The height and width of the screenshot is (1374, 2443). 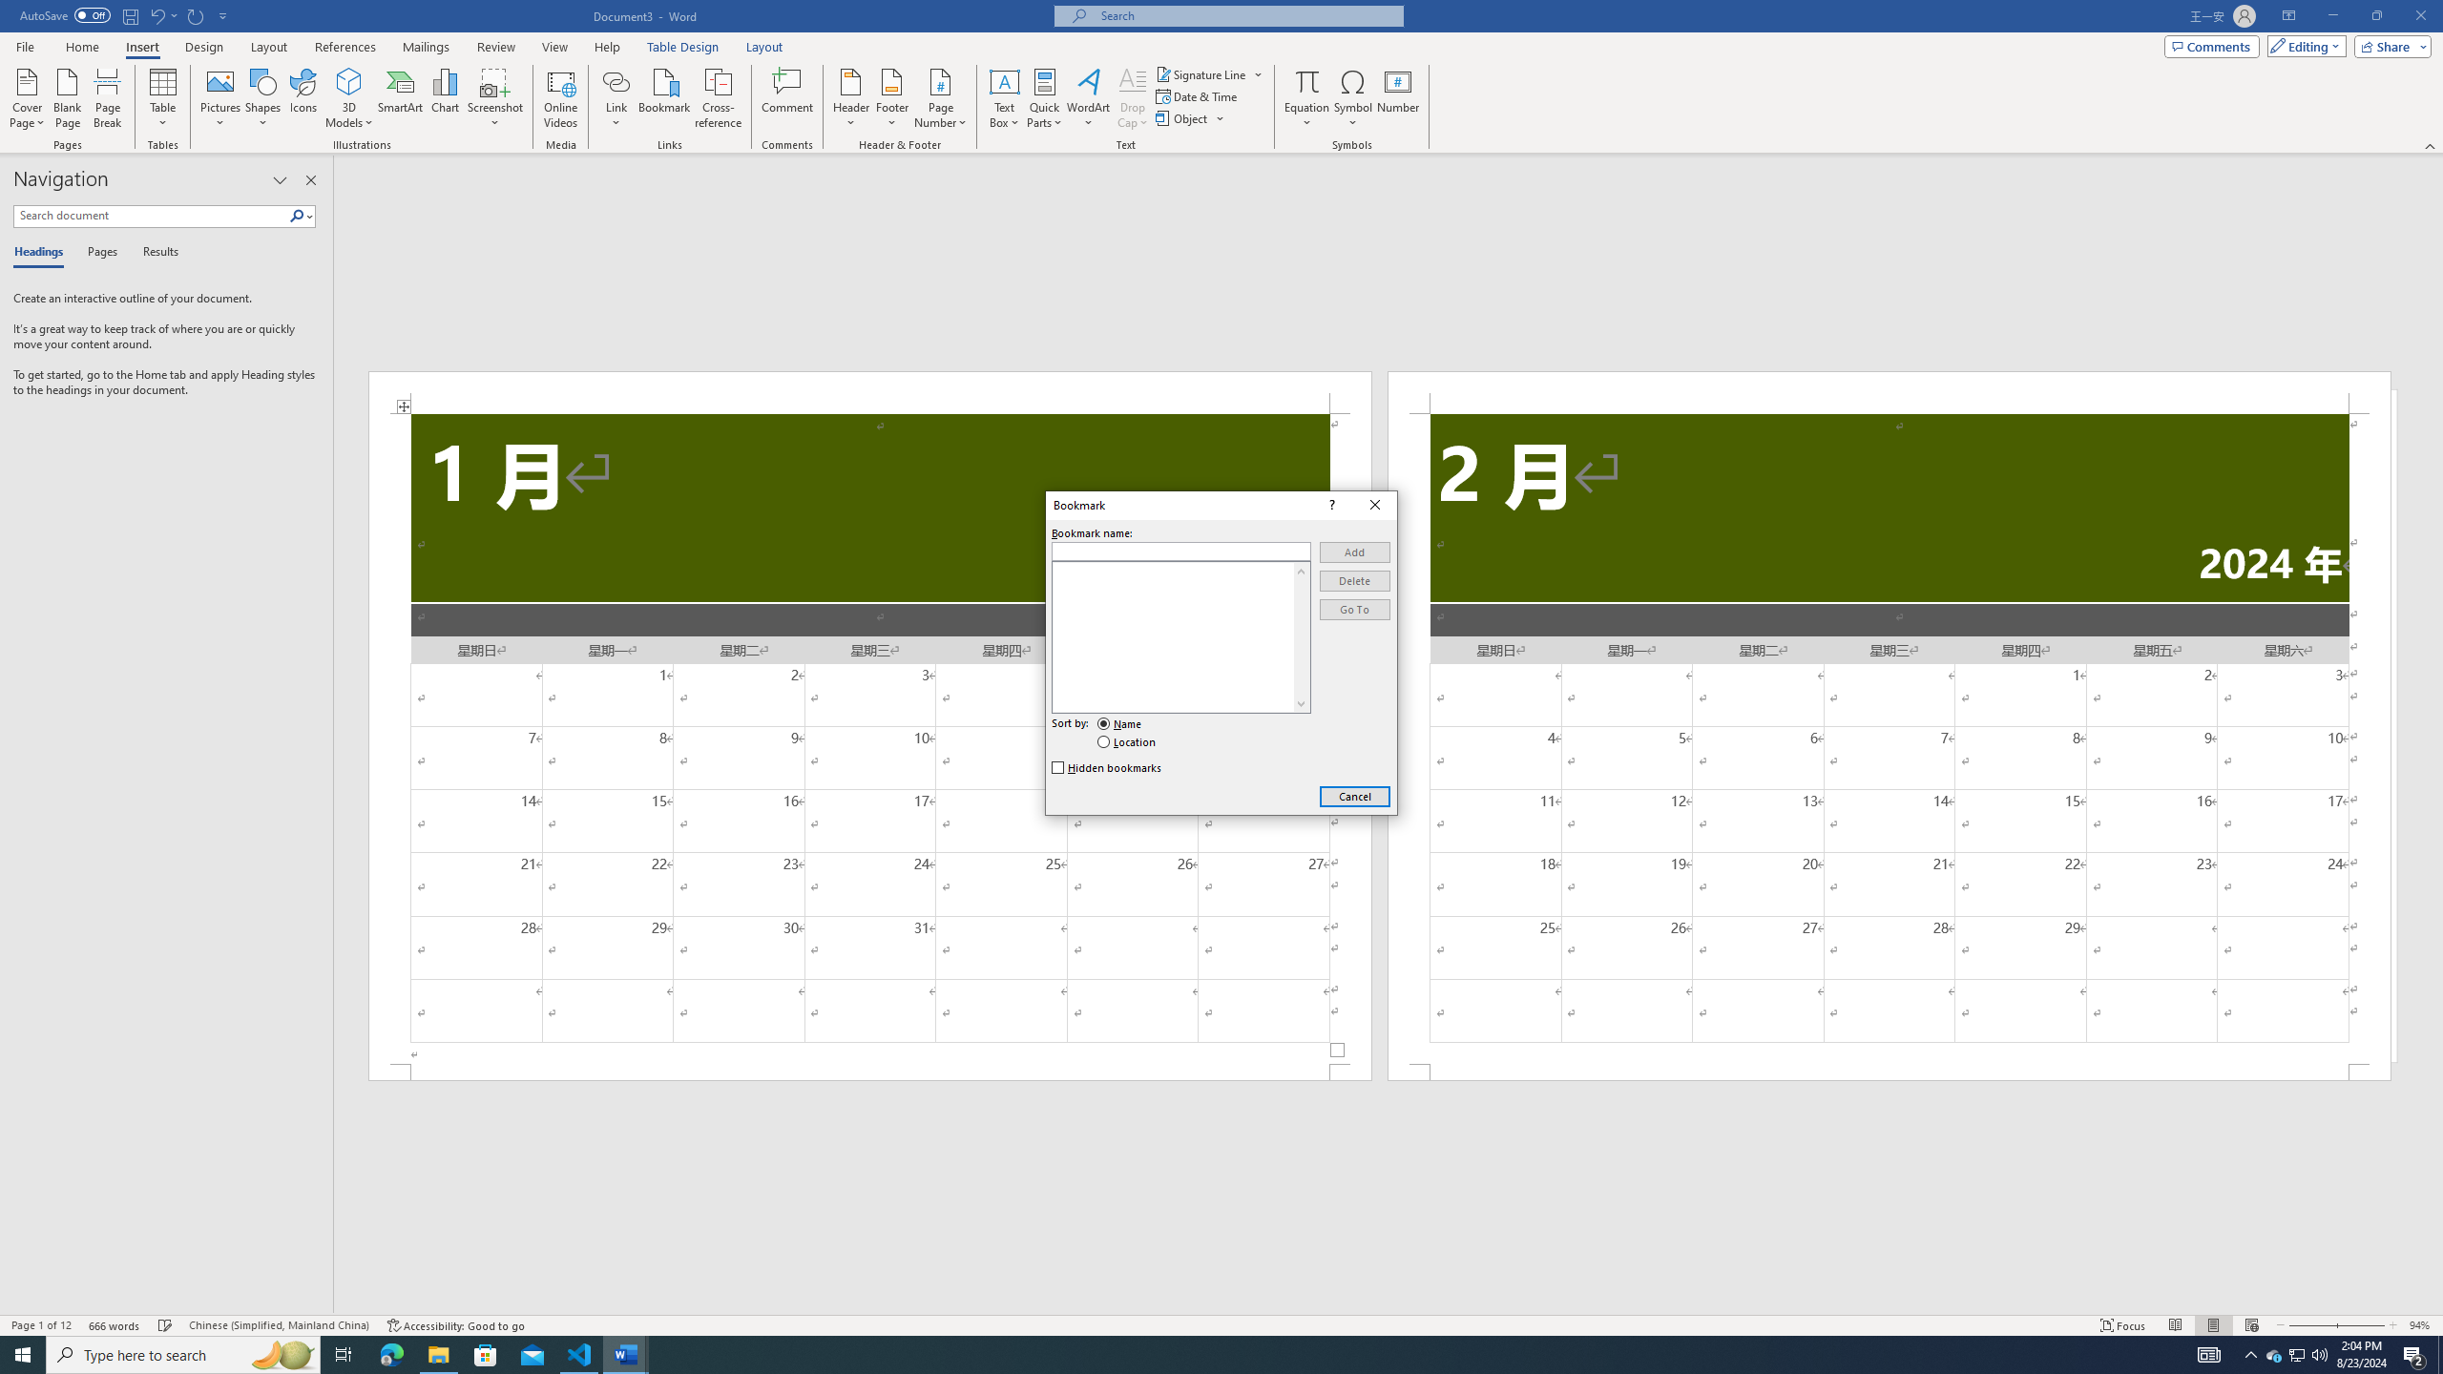 What do you see at coordinates (263, 98) in the screenshot?
I see `Shapes` at bounding box center [263, 98].